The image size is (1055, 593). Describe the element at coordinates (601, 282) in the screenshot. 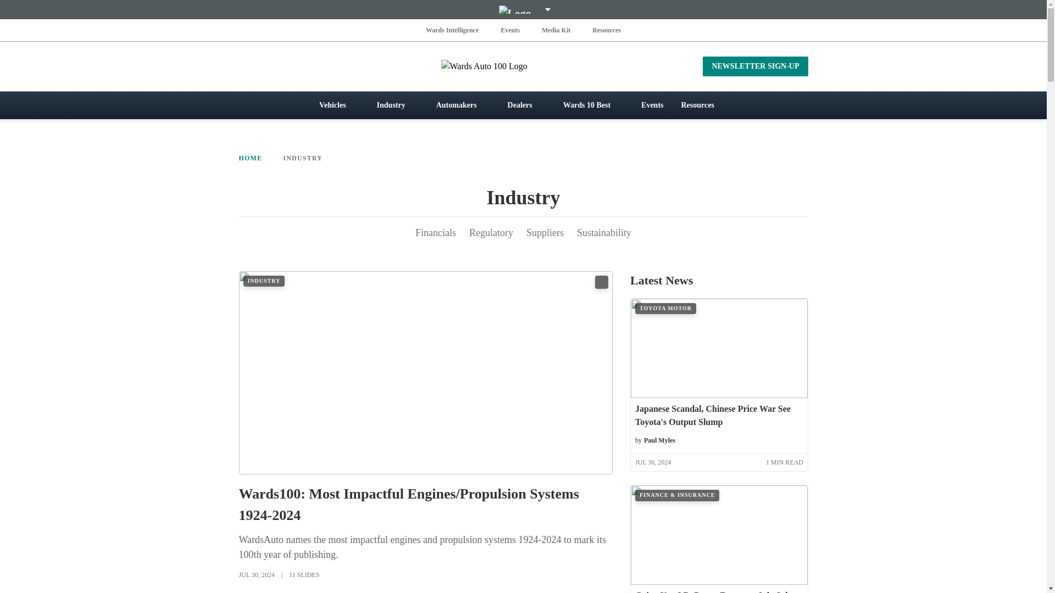

I see `Link to all slideshow` at that location.